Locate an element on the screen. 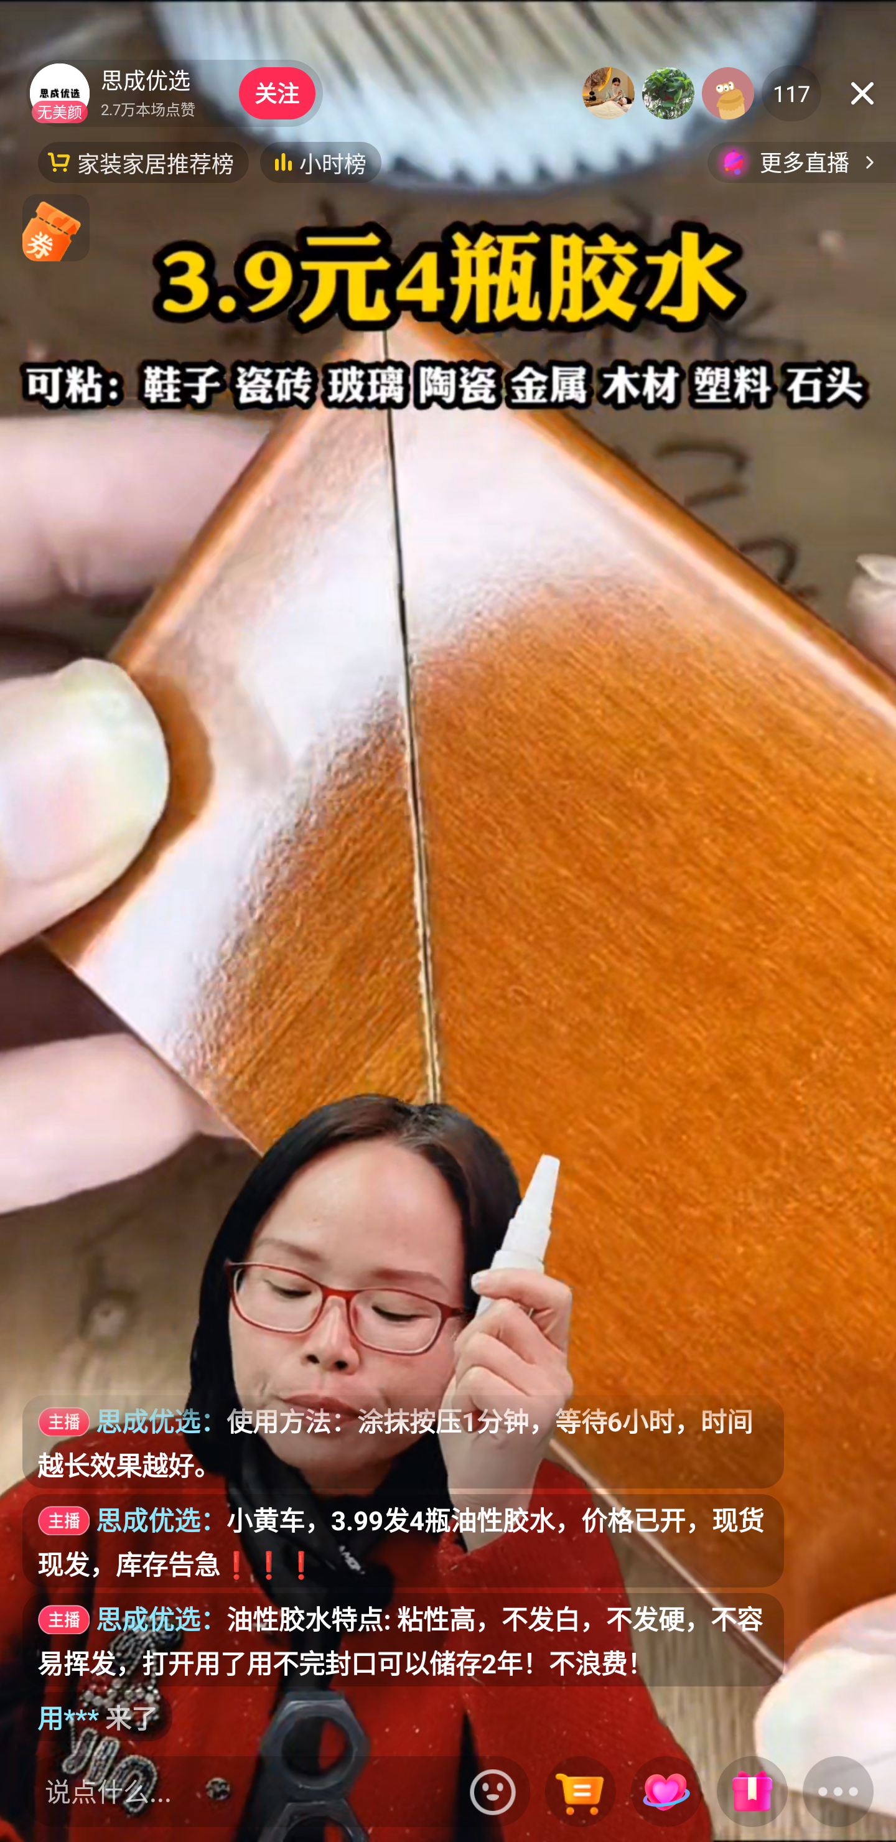 The width and height of the screenshot is (896, 1842). 小时榜，按钮 is located at coordinates (320, 162).